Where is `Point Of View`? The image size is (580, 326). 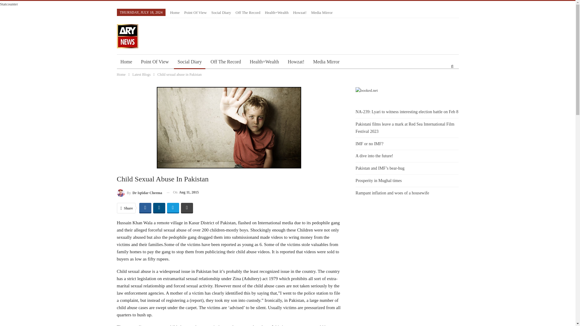
Point Of View is located at coordinates (155, 62).